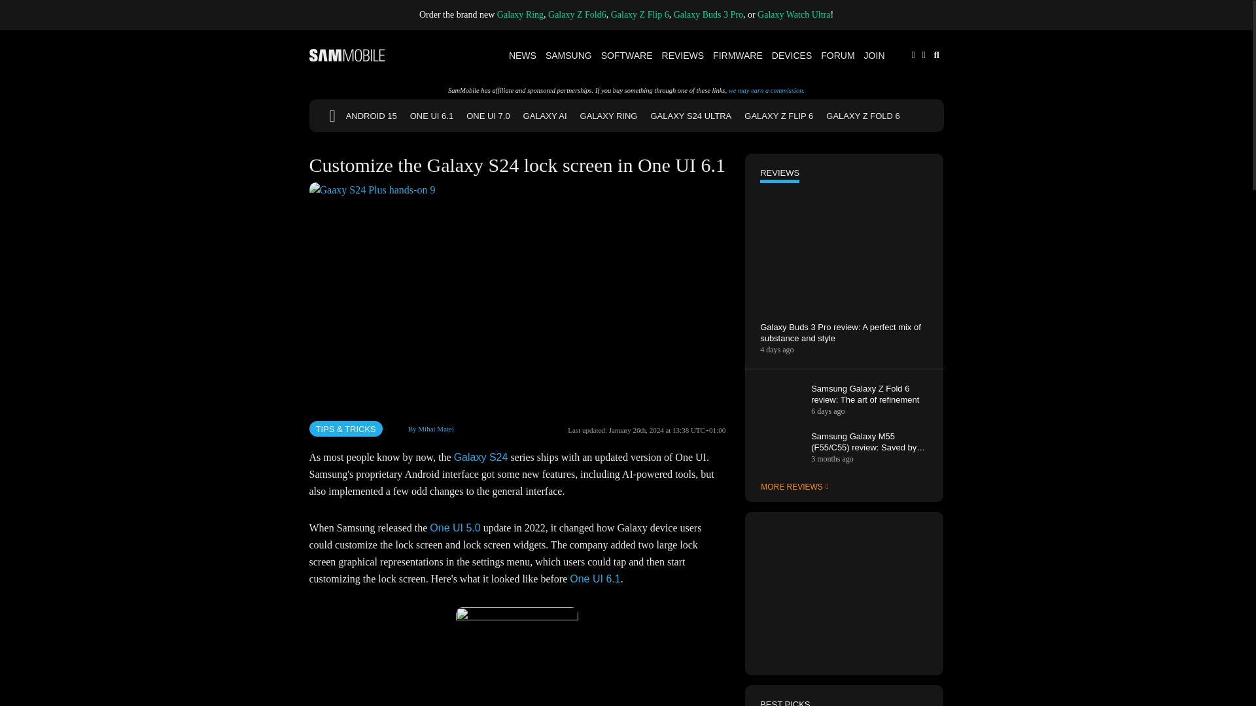 The height and width of the screenshot is (706, 1256). Describe the element at coordinates (569, 55) in the screenshot. I see `SAMSUNG` at that location.